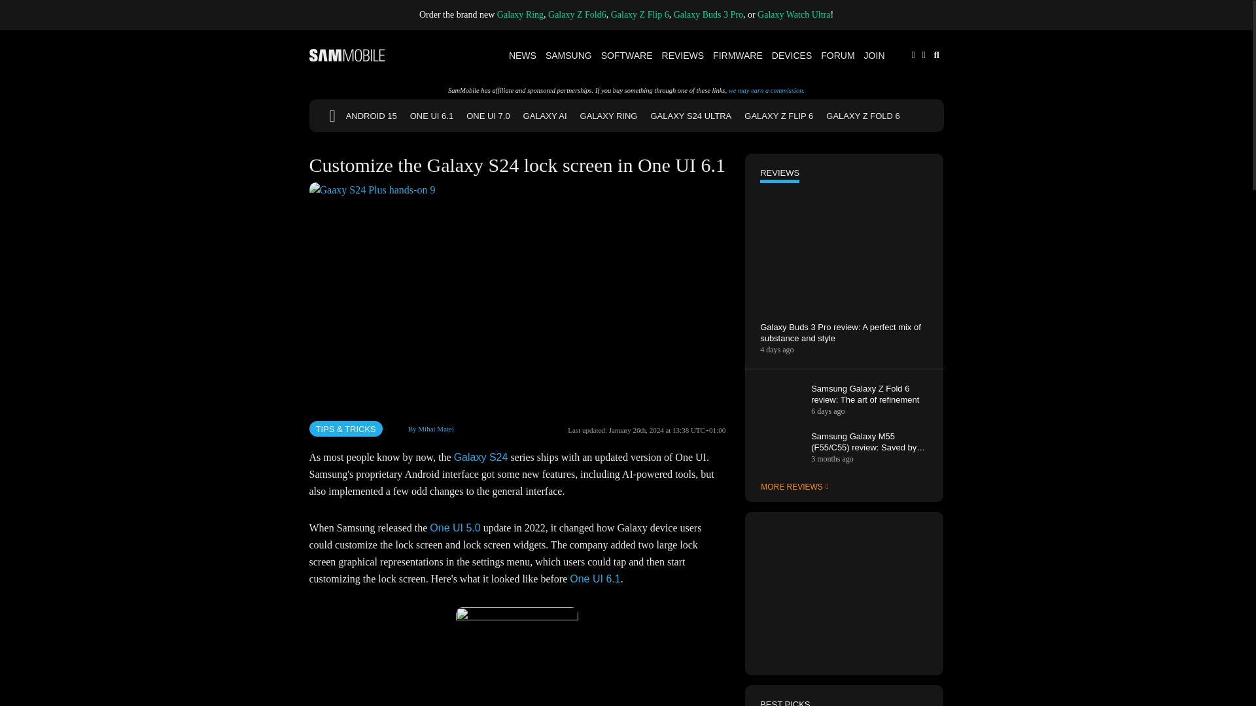 The height and width of the screenshot is (706, 1256). Describe the element at coordinates (569, 55) in the screenshot. I see `SAMSUNG` at that location.